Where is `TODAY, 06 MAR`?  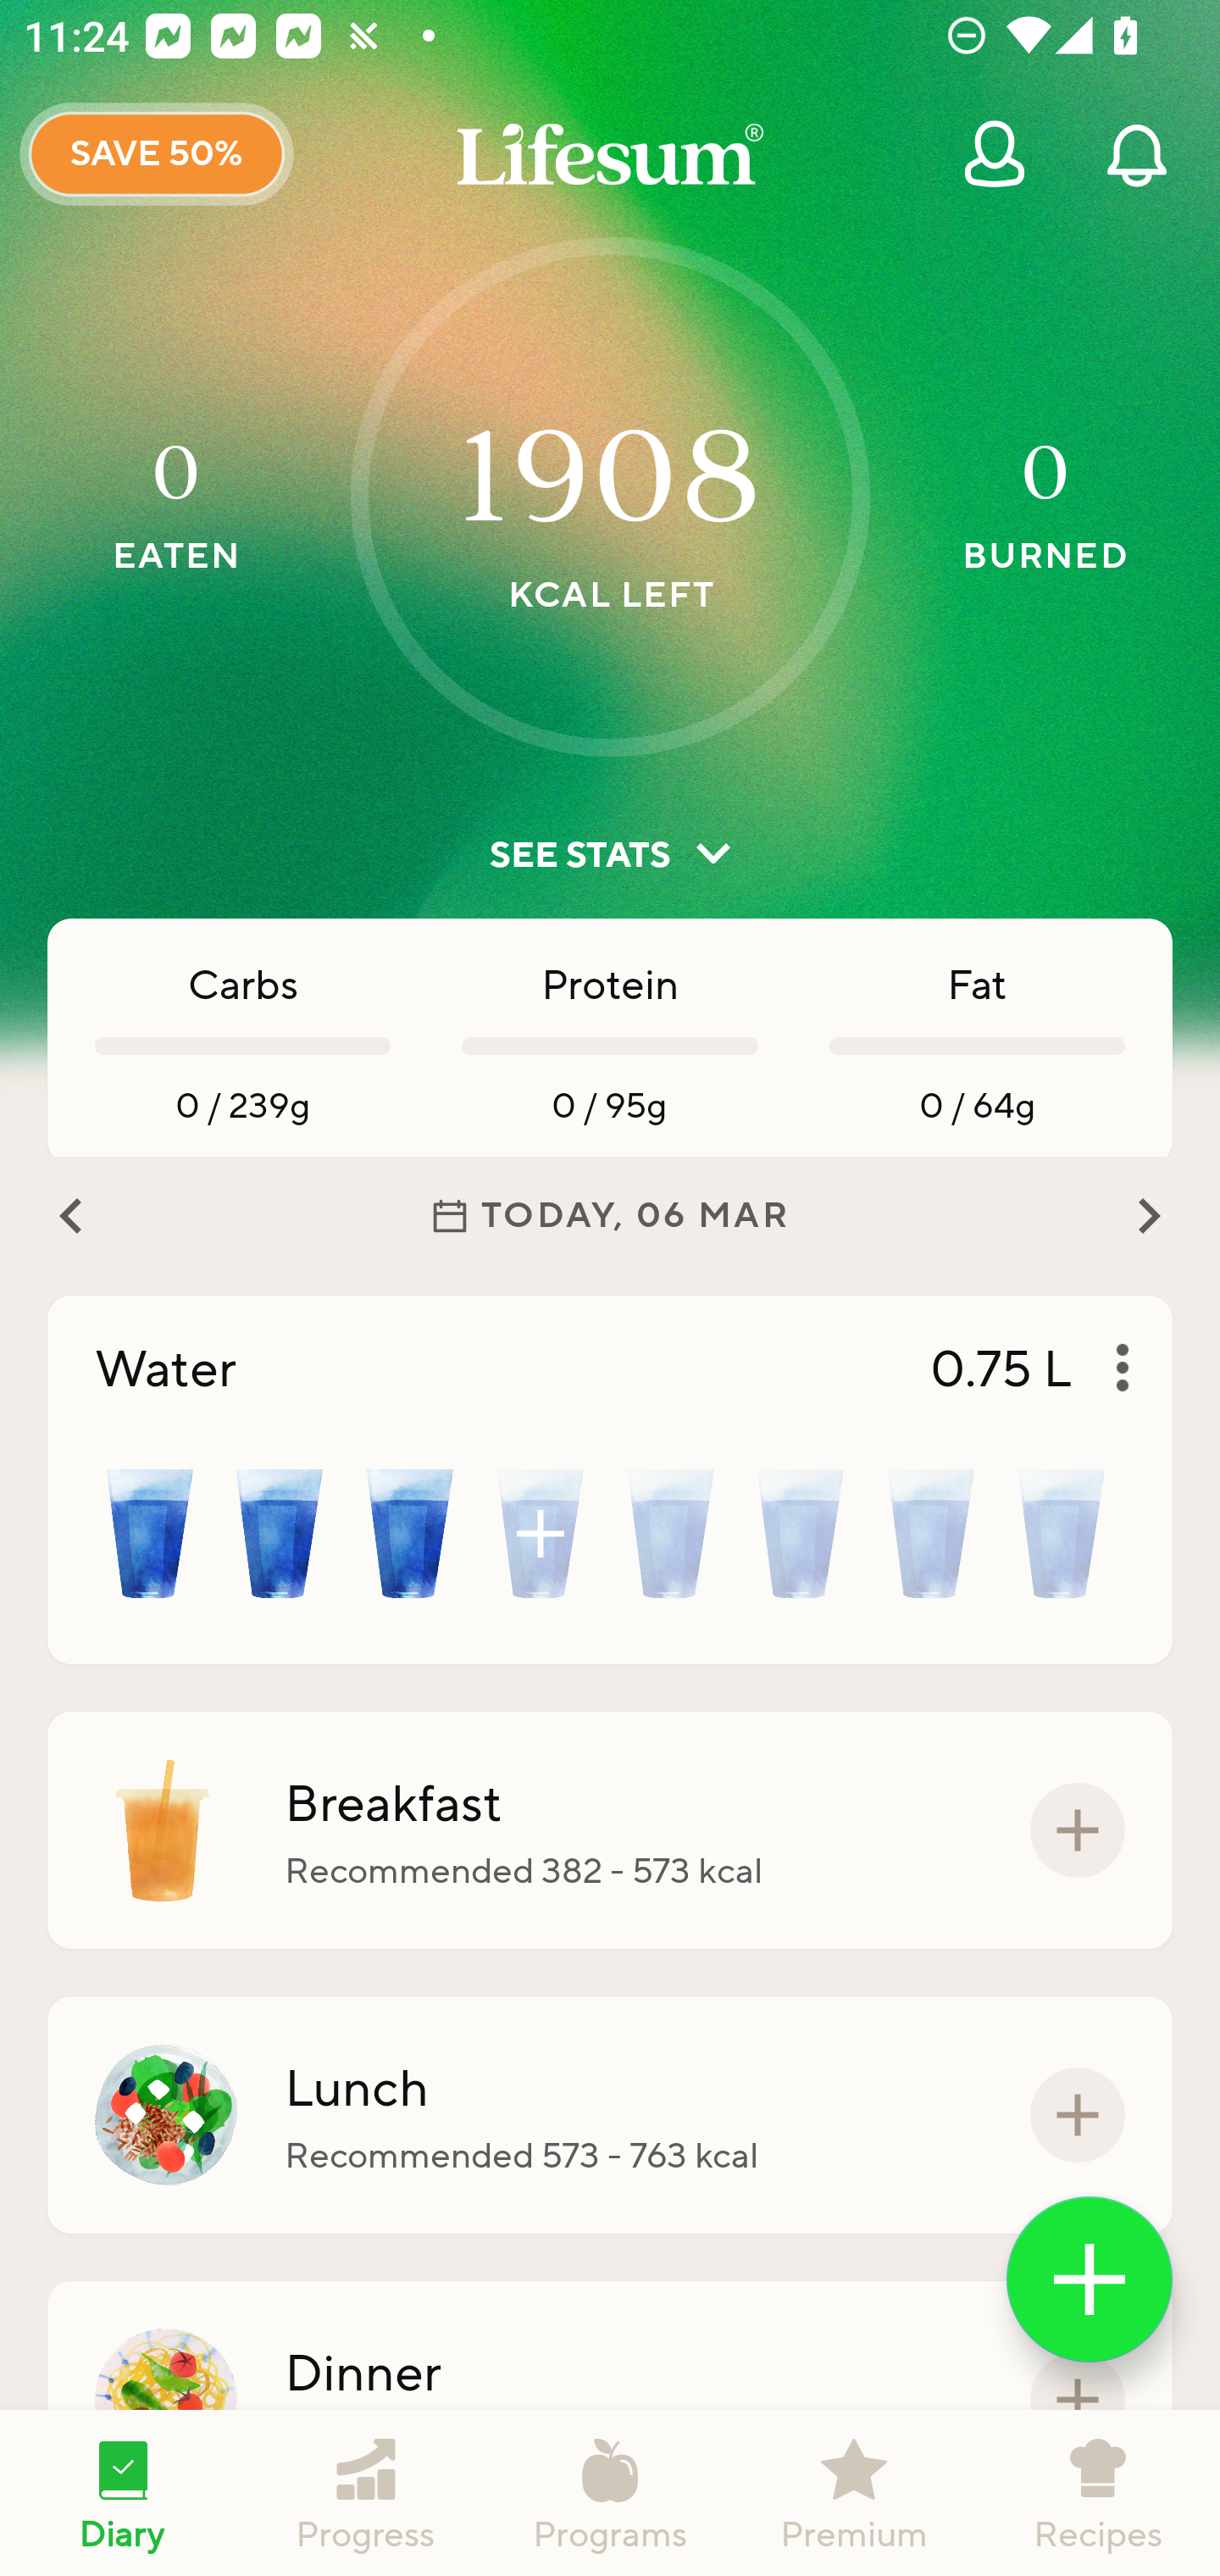 TODAY, 06 MAR is located at coordinates (610, 1215).